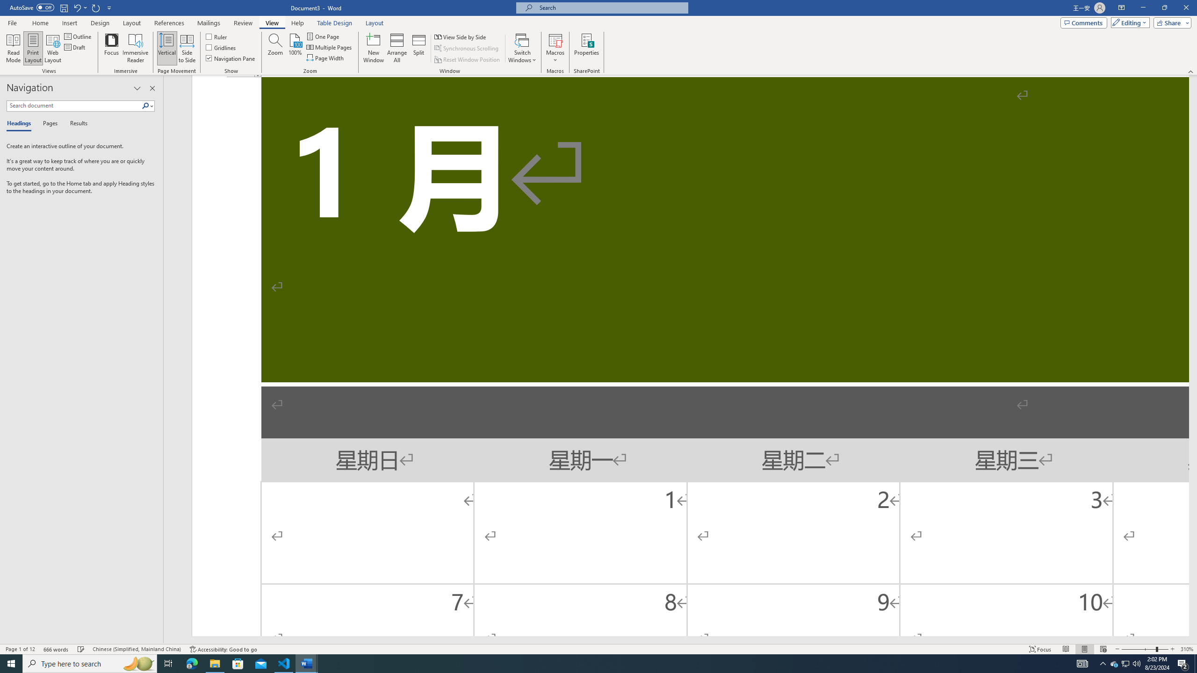 This screenshot has width=1197, height=673. I want to click on Ribbon Display Options, so click(1121, 8).